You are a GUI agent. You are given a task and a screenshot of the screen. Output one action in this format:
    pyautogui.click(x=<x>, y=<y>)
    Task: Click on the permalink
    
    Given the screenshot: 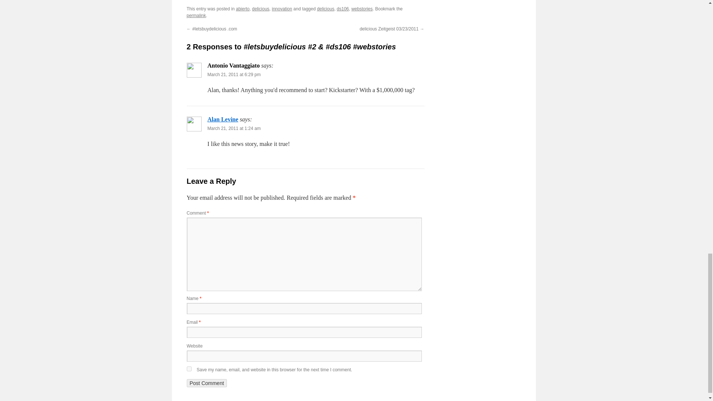 What is the action you would take?
    pyautogui.click(x=196, y=15)
    